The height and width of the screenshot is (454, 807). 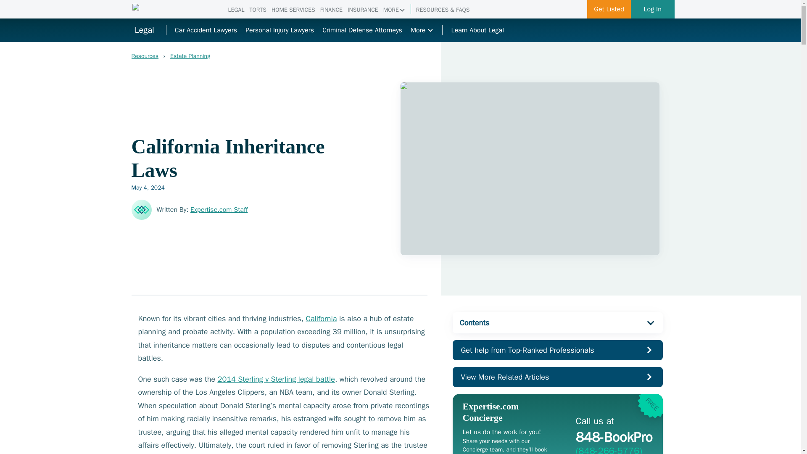 What do you see at coordinates (144, 30) in the screenshot?
I see `Legal` at bounding box center [144, 30].